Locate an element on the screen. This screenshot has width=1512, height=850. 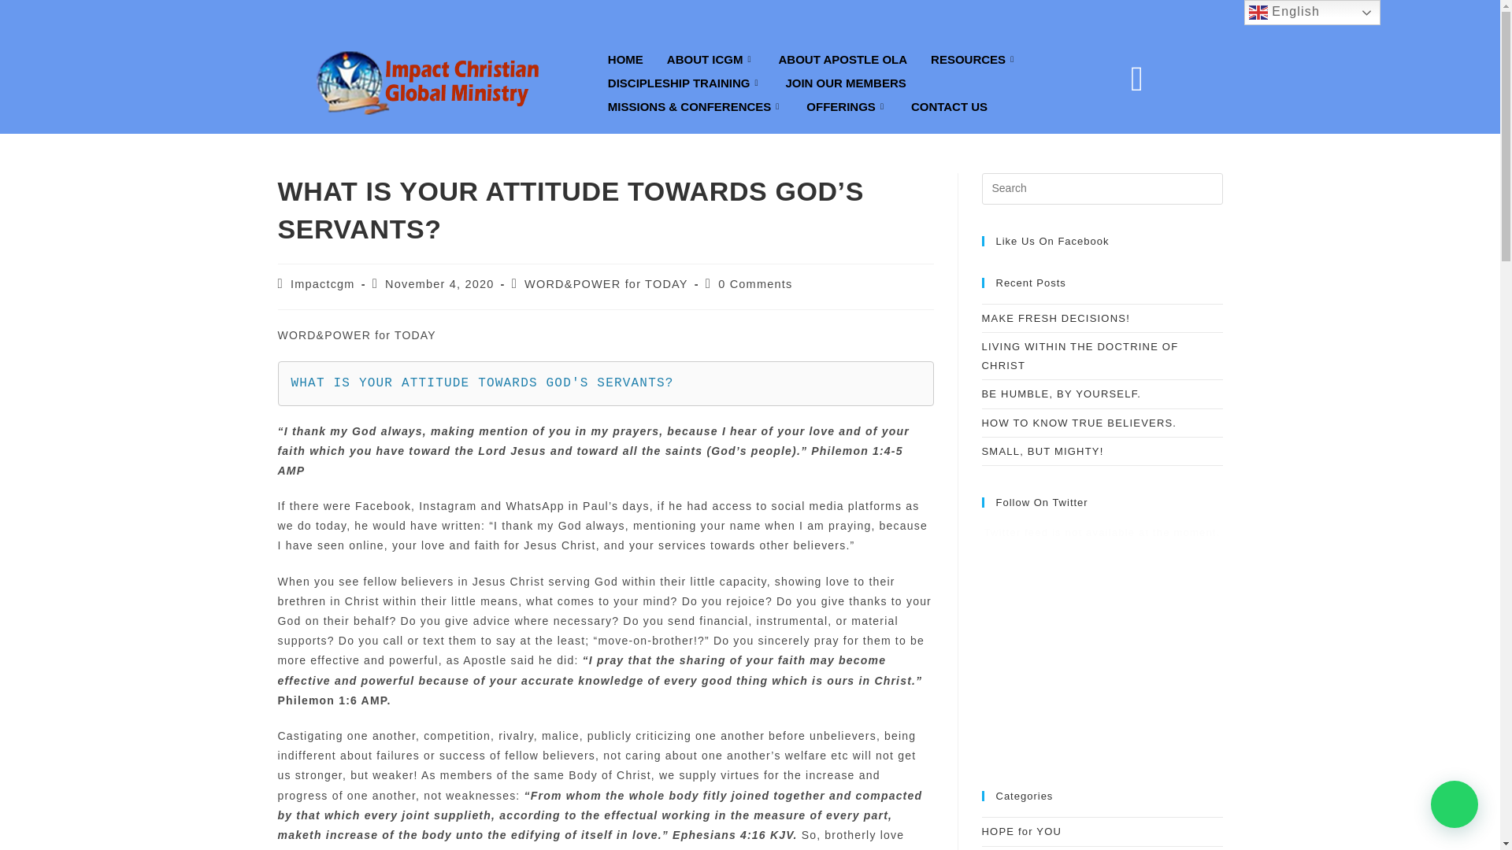
0 Comments is located at coordinates (755, 284).